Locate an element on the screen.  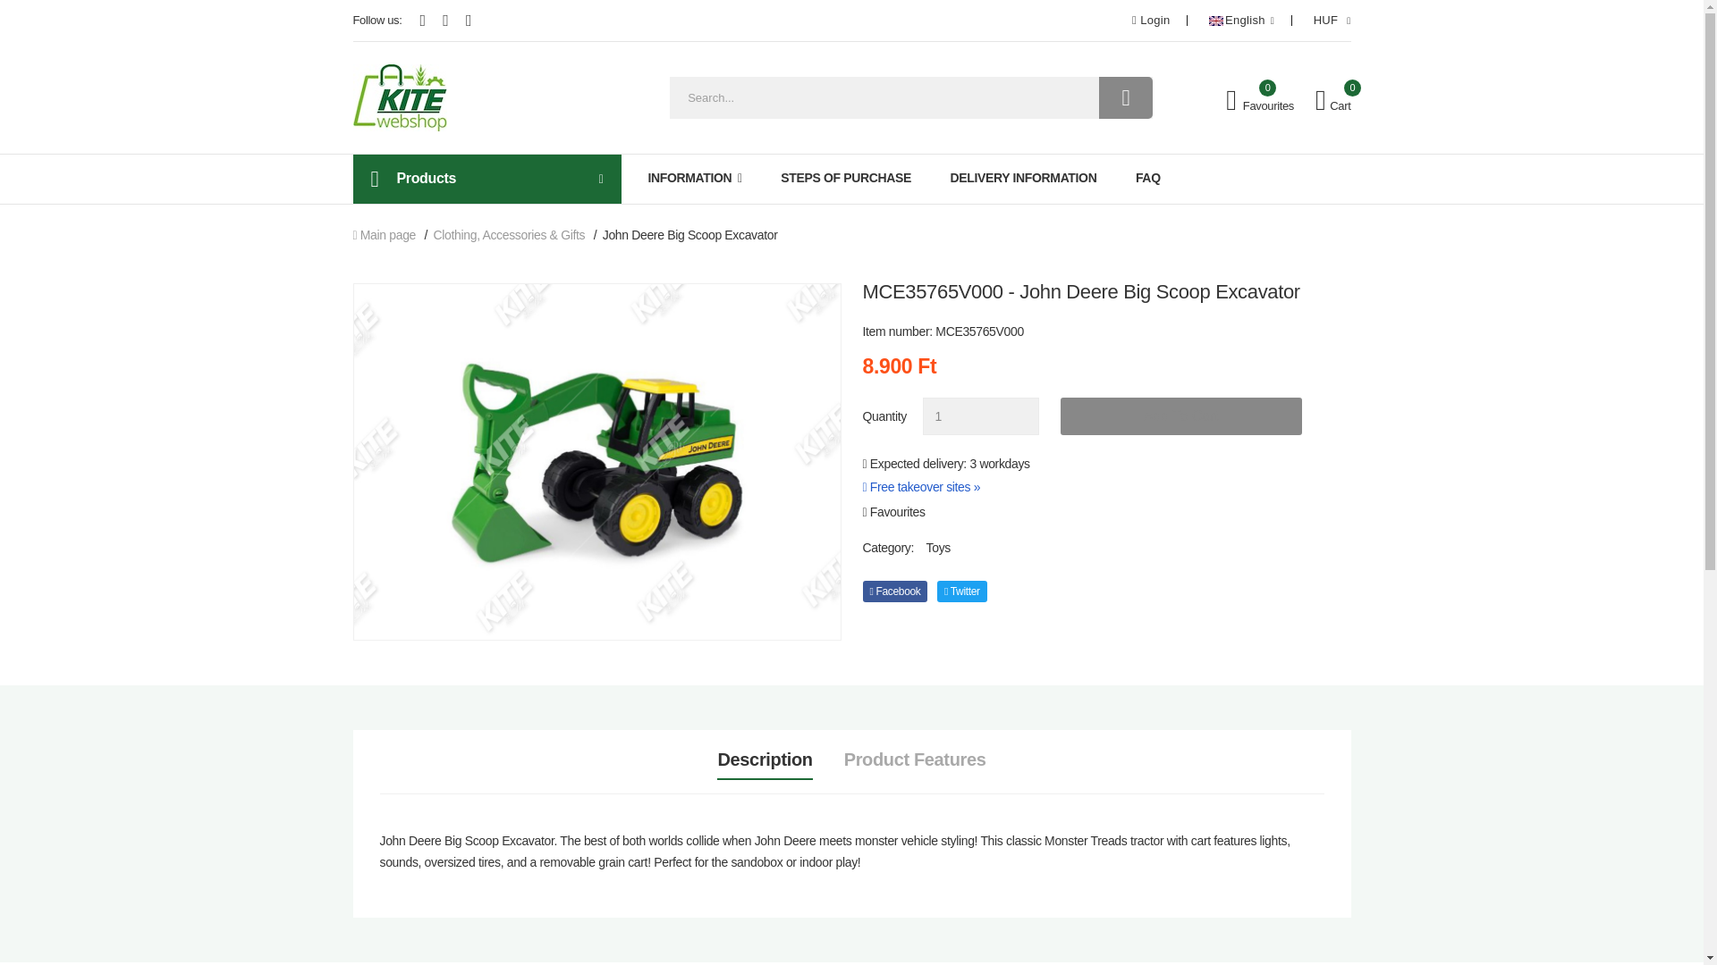
Cart is located at coordinates (1332, 101).